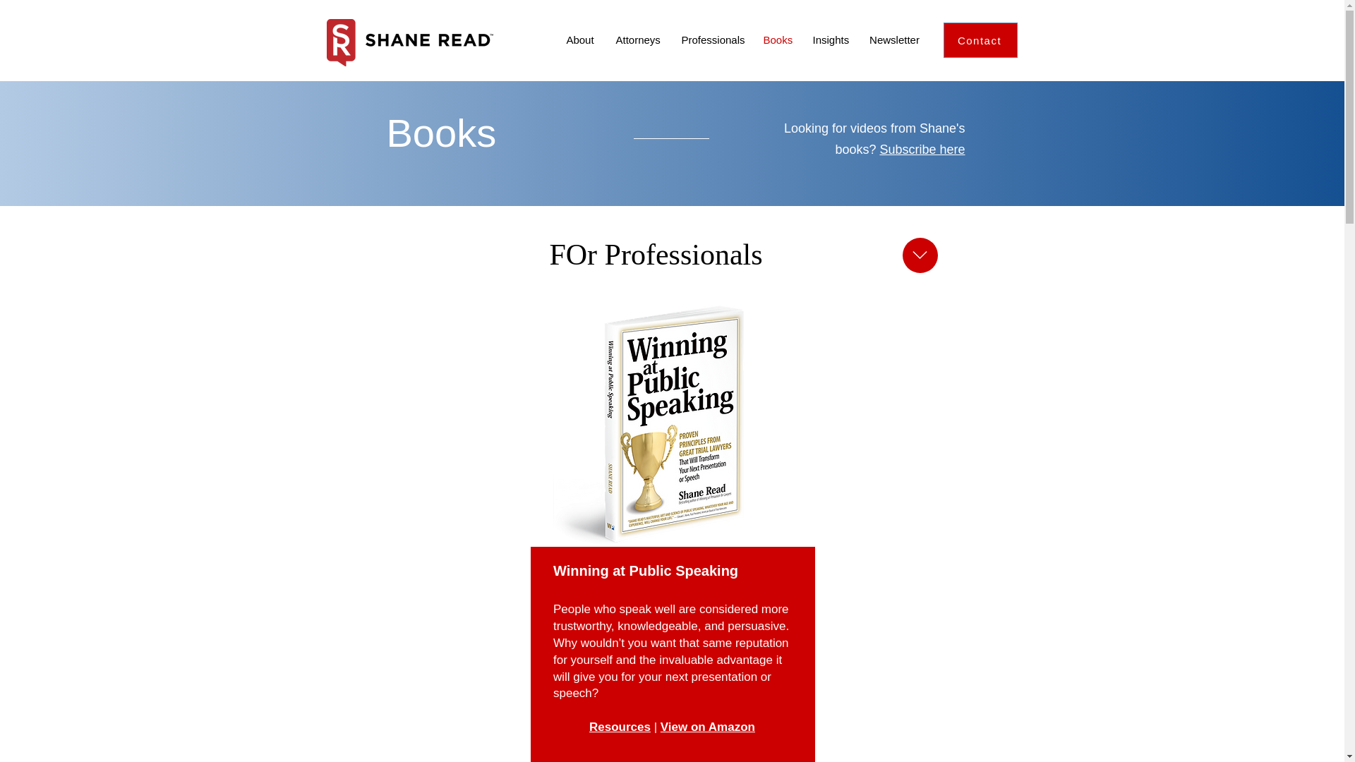  I want to click on Attorneys, so click(638, 40).